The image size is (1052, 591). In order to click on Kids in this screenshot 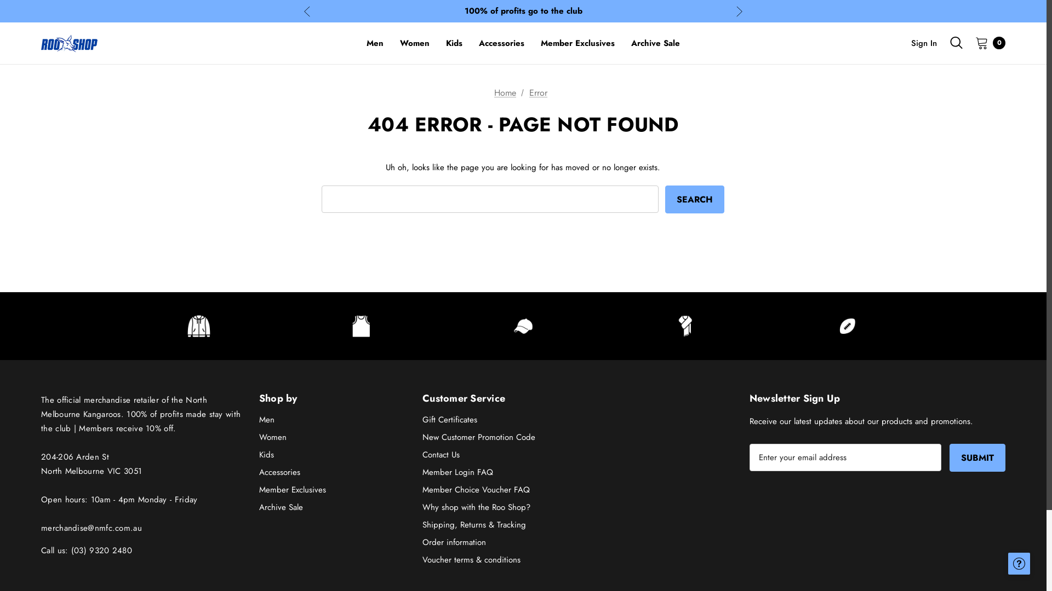, I will do `click(266, 455)`.